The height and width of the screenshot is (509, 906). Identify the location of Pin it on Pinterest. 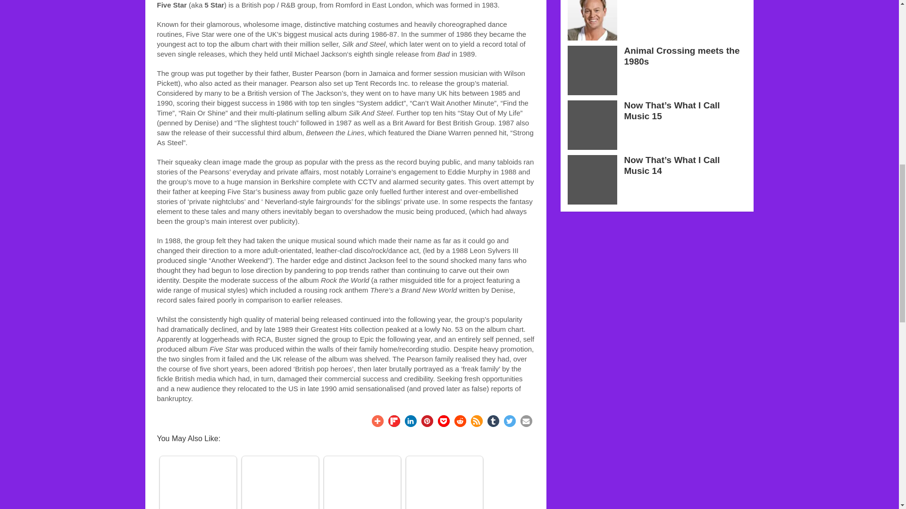
(427, 421).